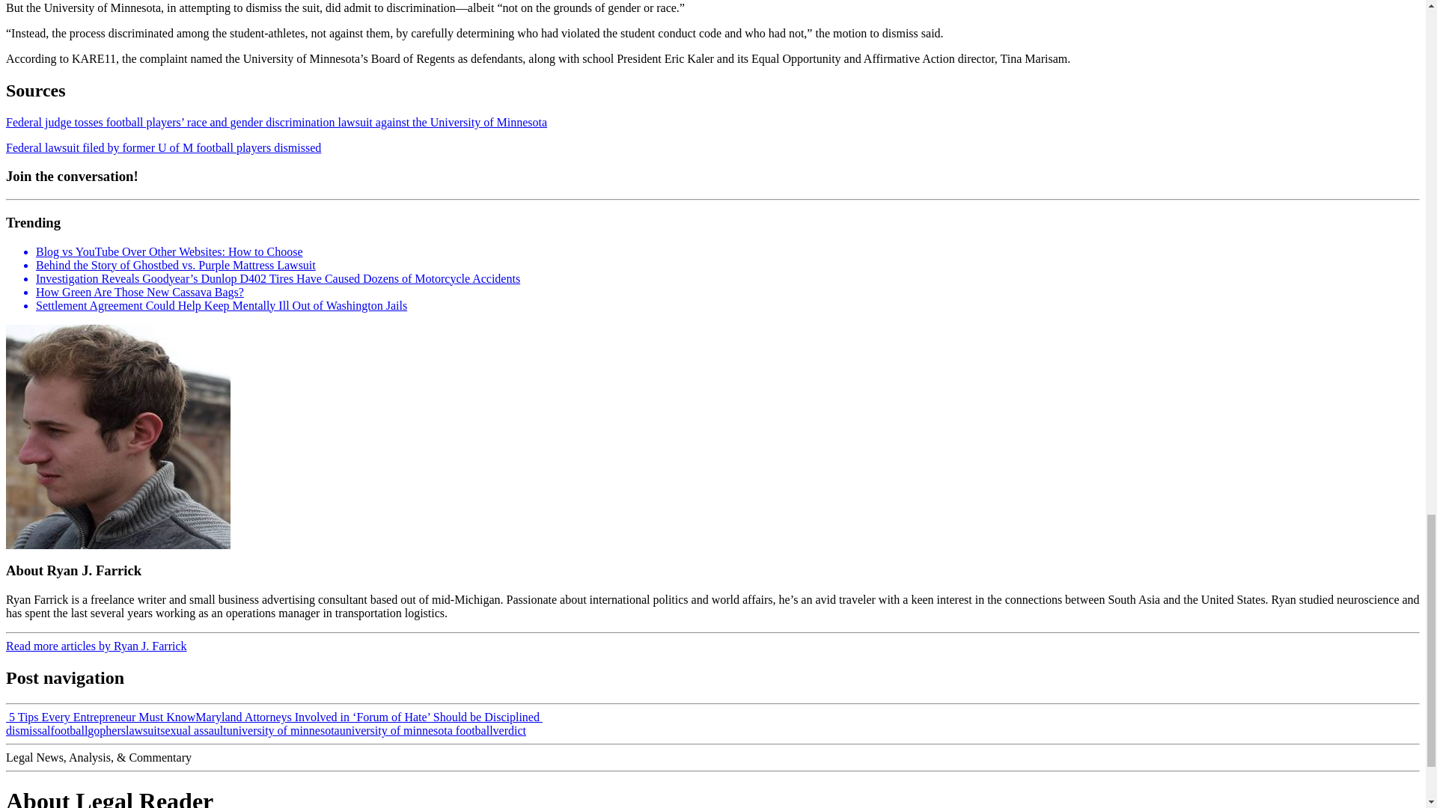 This screenshot has height=808, width=1437. What do you see at coordinates (142, 730) in the screenshot?
I see `lawsuit` at bounding box center [142, 730].